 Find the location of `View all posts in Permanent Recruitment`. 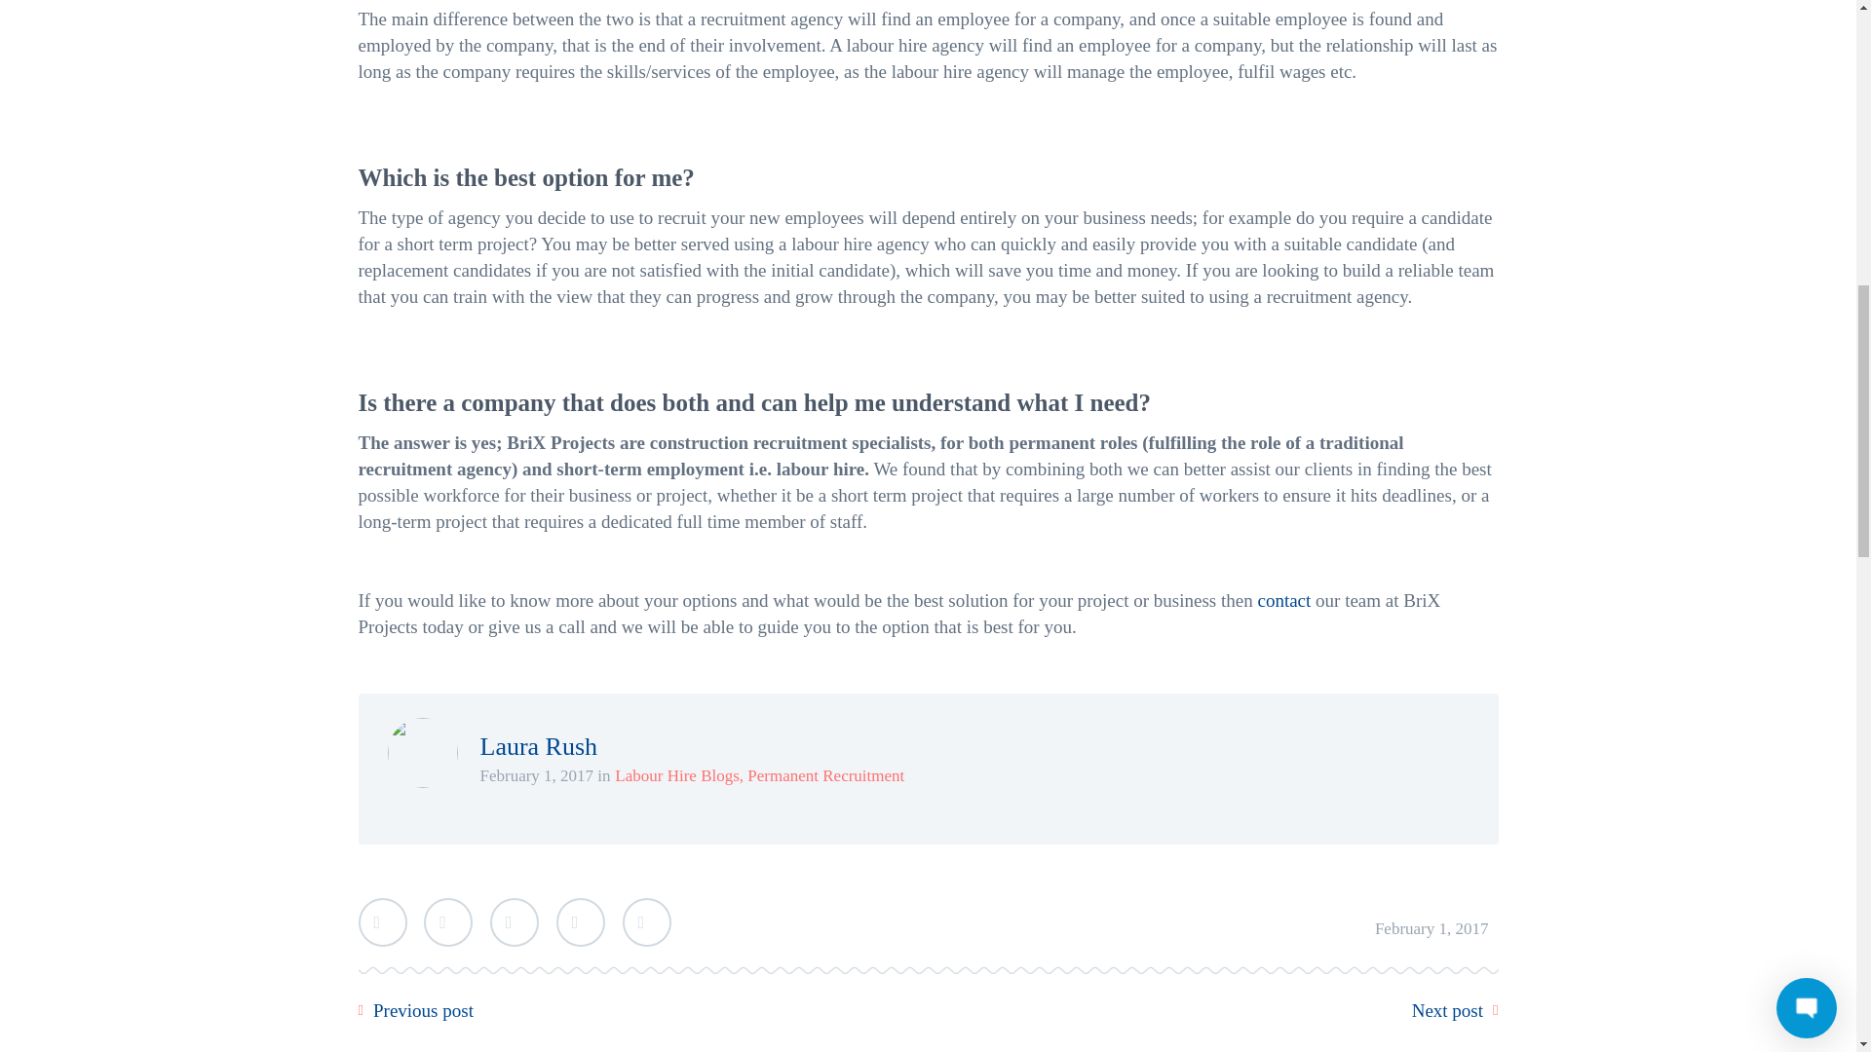

View all posts in Permanent Recruitment is located at coordinates (824, 775).